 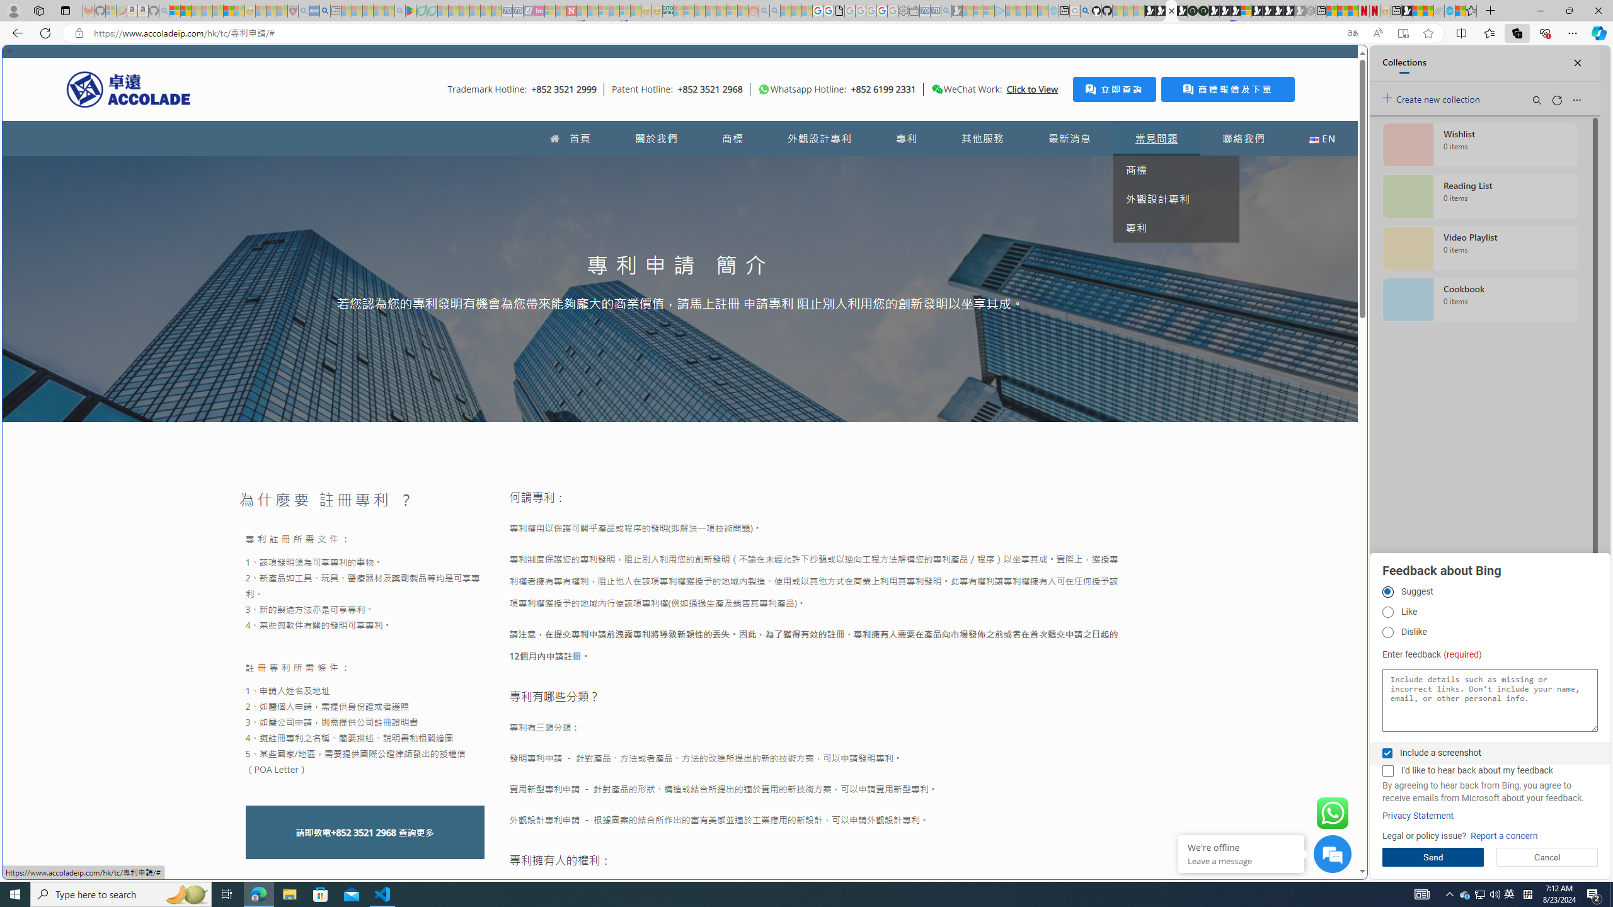 I want to click on MSN, so click(x=1407, y=11).